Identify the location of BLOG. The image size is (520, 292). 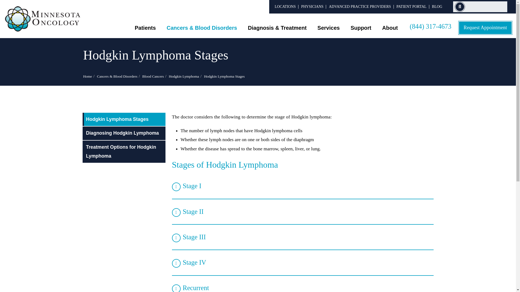
(437, 6).